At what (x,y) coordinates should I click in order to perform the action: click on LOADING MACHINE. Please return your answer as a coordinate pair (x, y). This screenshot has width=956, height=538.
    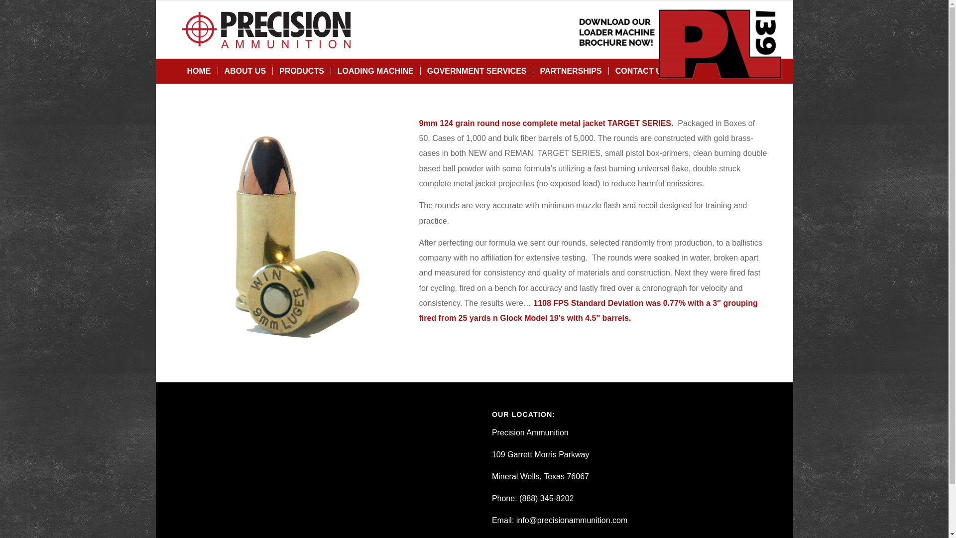
    Looking at the image, I should click on (375, 71).